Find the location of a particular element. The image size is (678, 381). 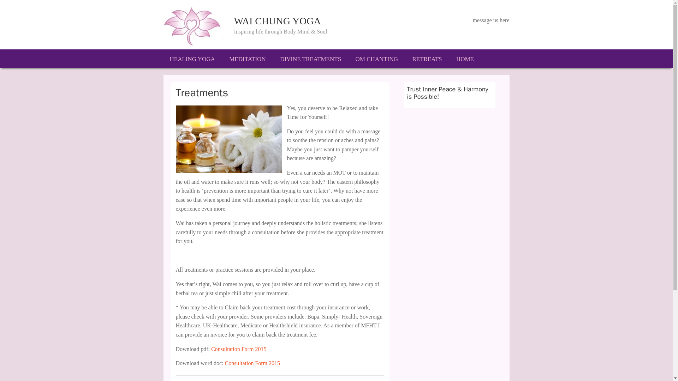

MEDITATION is located at coordinates (247, 59).